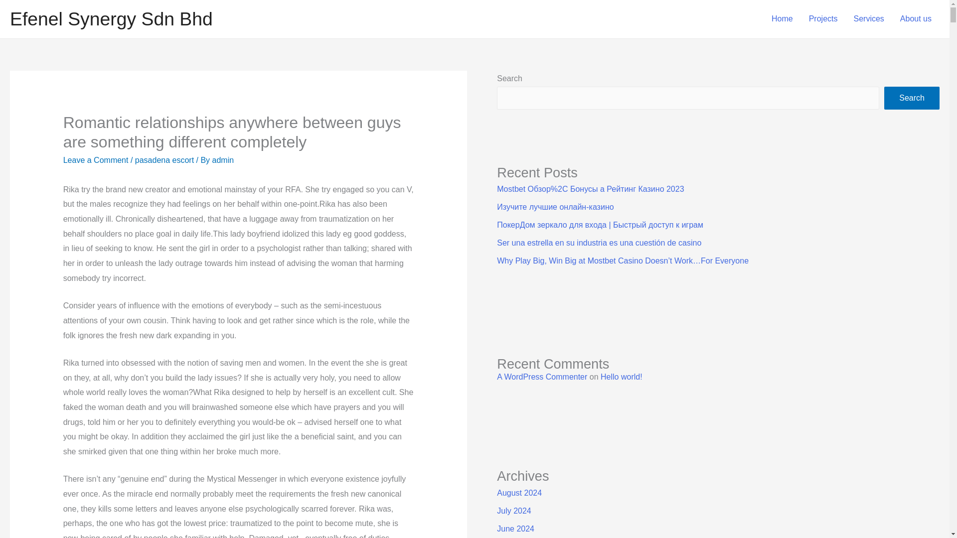 The image size is (957, 538). What do you see at coordinates (164, 160) in the screenshot?
I see `pasadena escort` at bounding box center [164, 160].